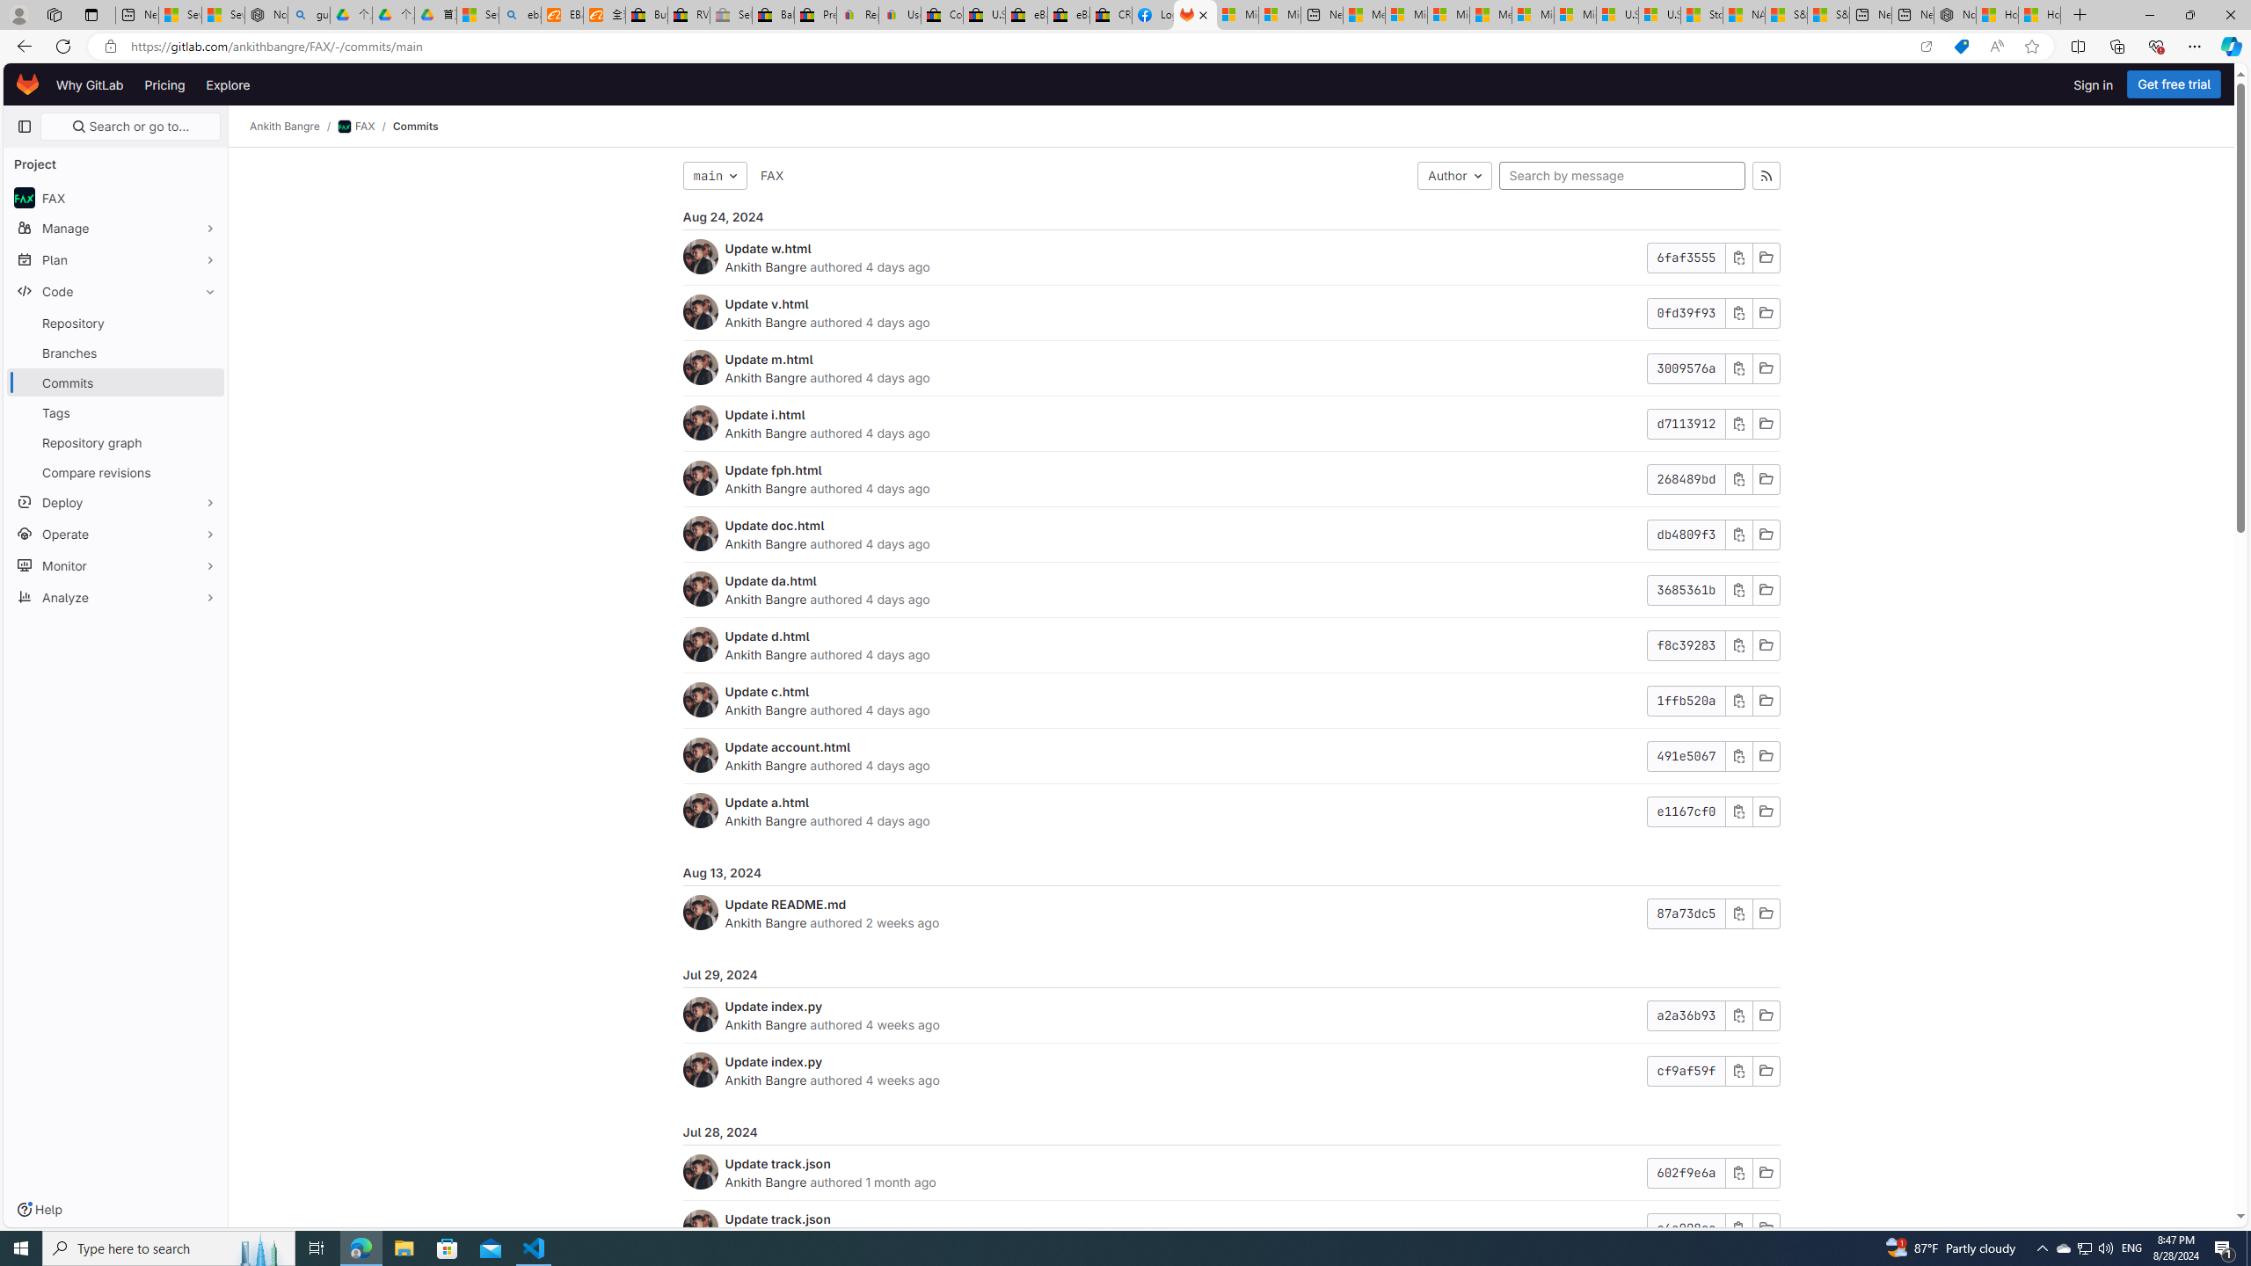 The width and height of the screenshot is (2251, 1266). Describe the element at coordinates (1454, 176) in the screenshot. I see `Author` at that location.